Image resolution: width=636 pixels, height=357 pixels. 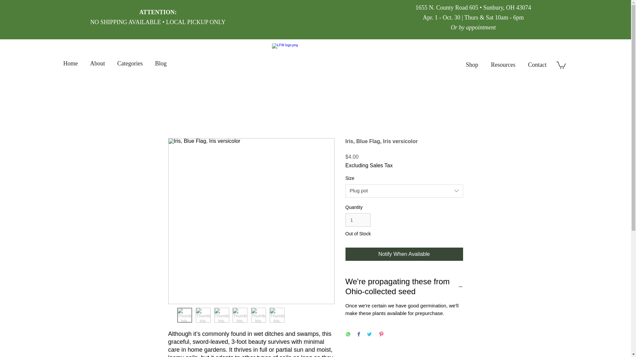 I want to click on 1, so click(x=358, y=219).